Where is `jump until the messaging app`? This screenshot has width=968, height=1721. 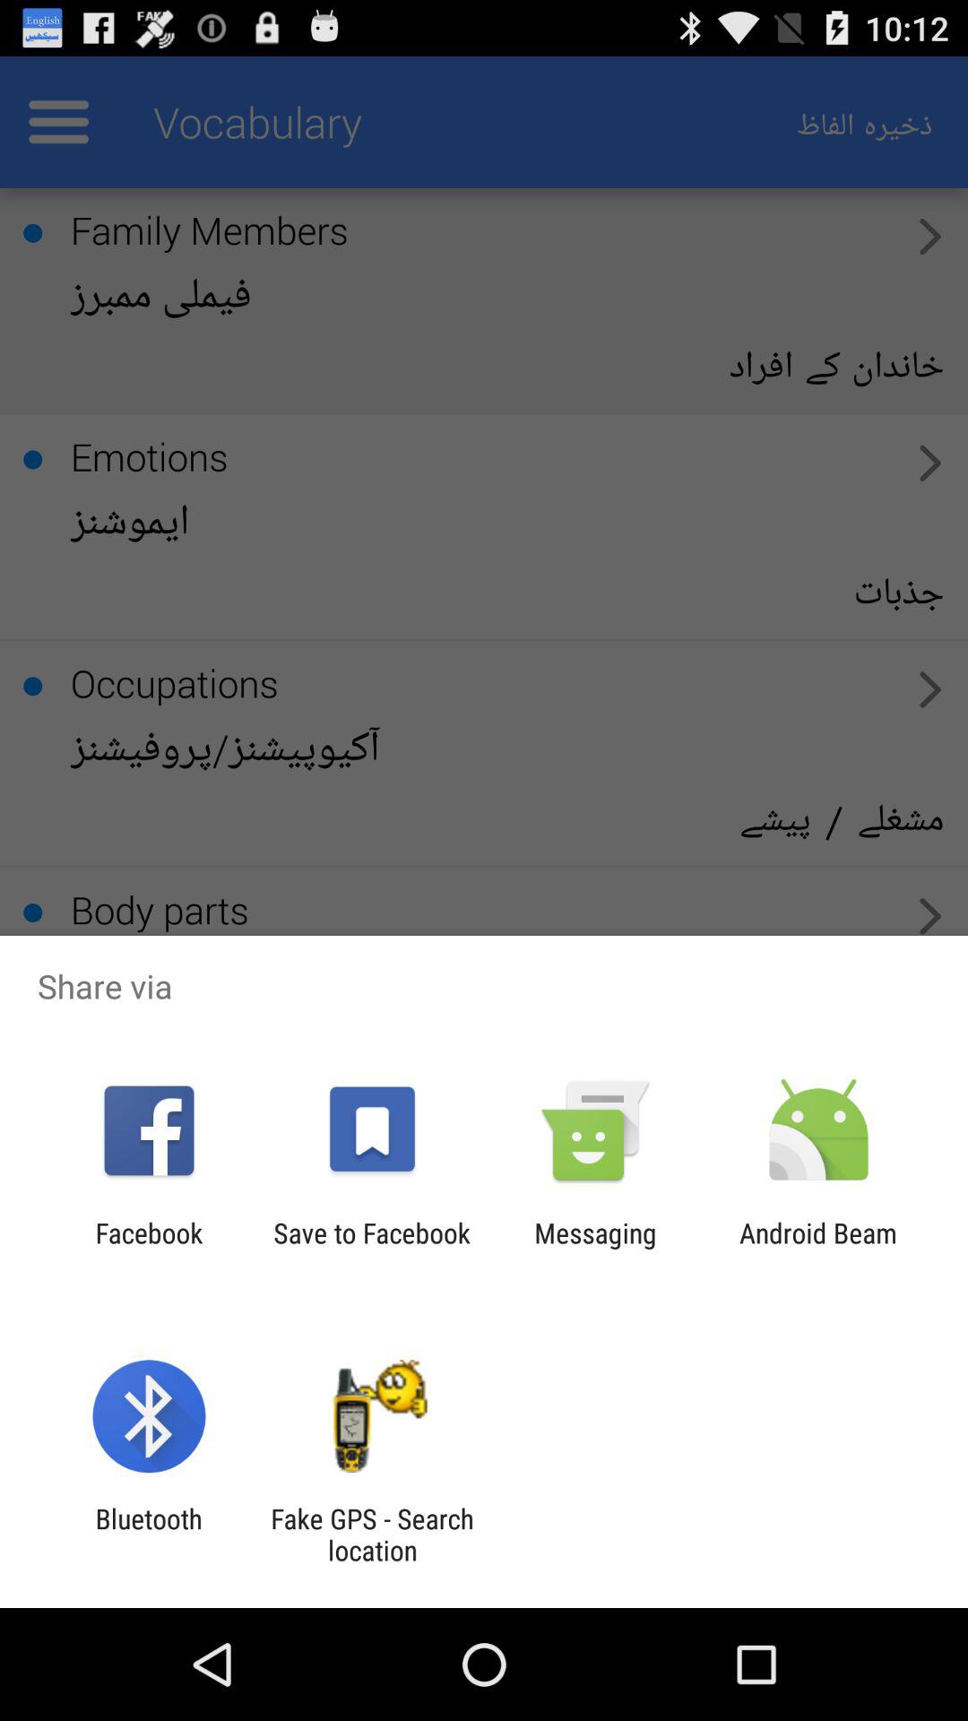 jump until the messaging app is located at coordinates (595, 1249).